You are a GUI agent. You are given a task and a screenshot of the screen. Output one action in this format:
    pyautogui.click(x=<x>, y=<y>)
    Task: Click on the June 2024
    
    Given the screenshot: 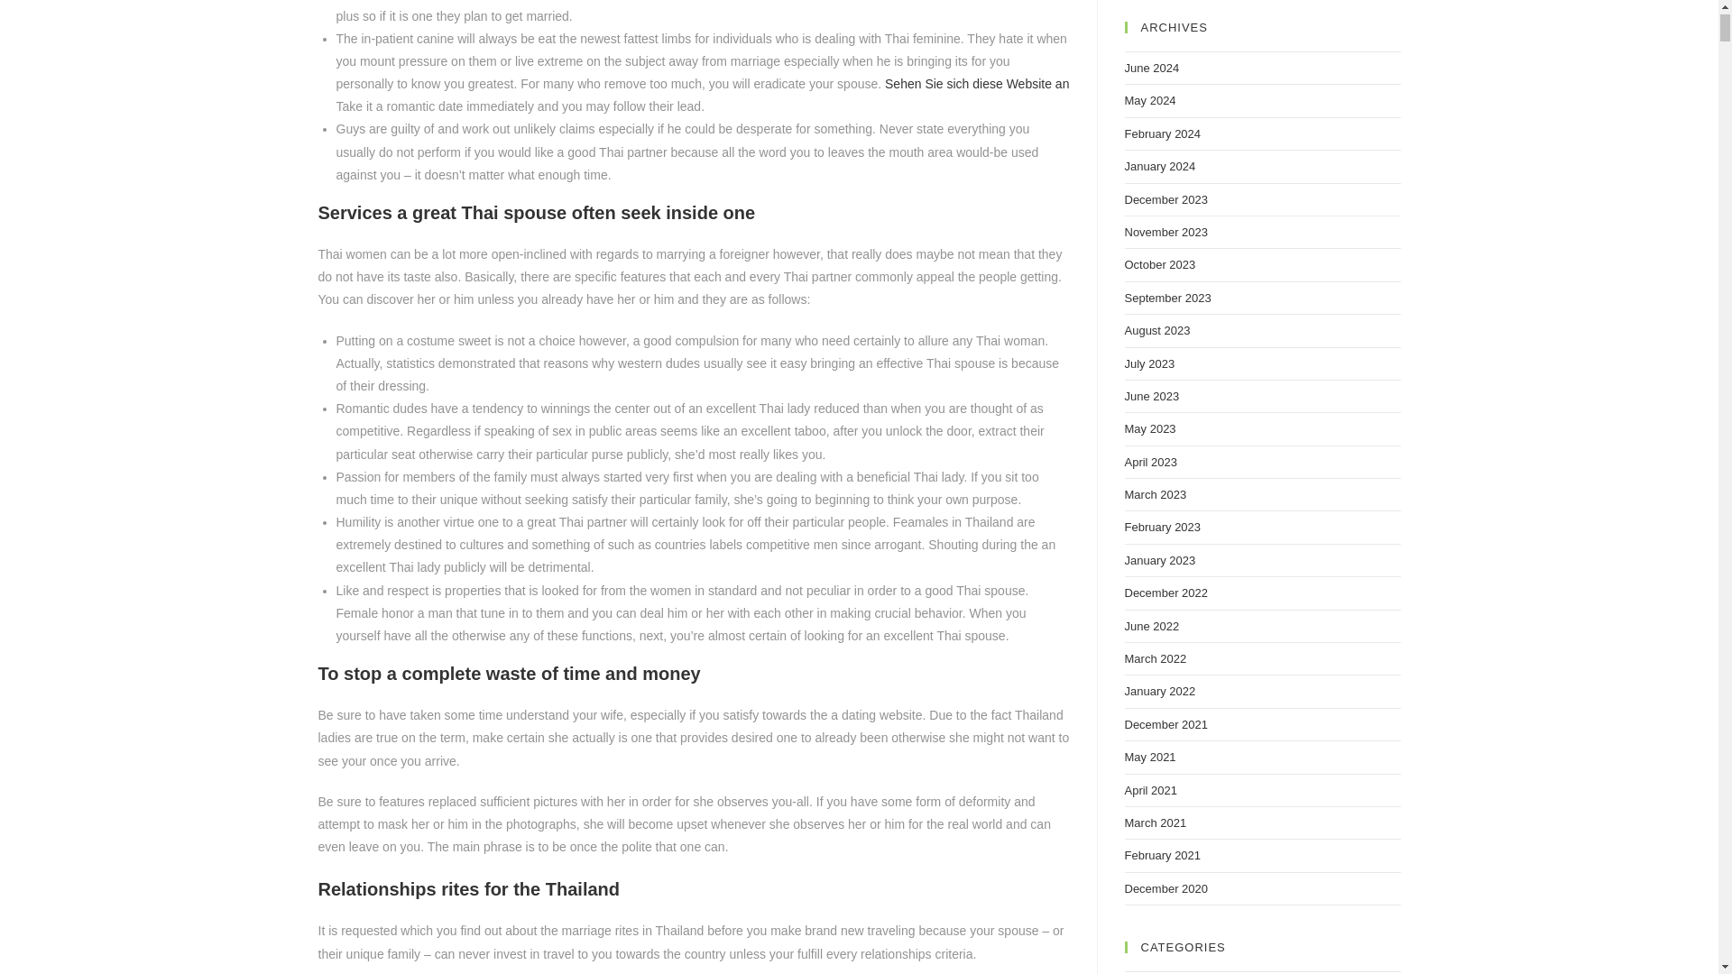 What is the action you would take?
    pyautogui.click(x=1151, y=69)
    